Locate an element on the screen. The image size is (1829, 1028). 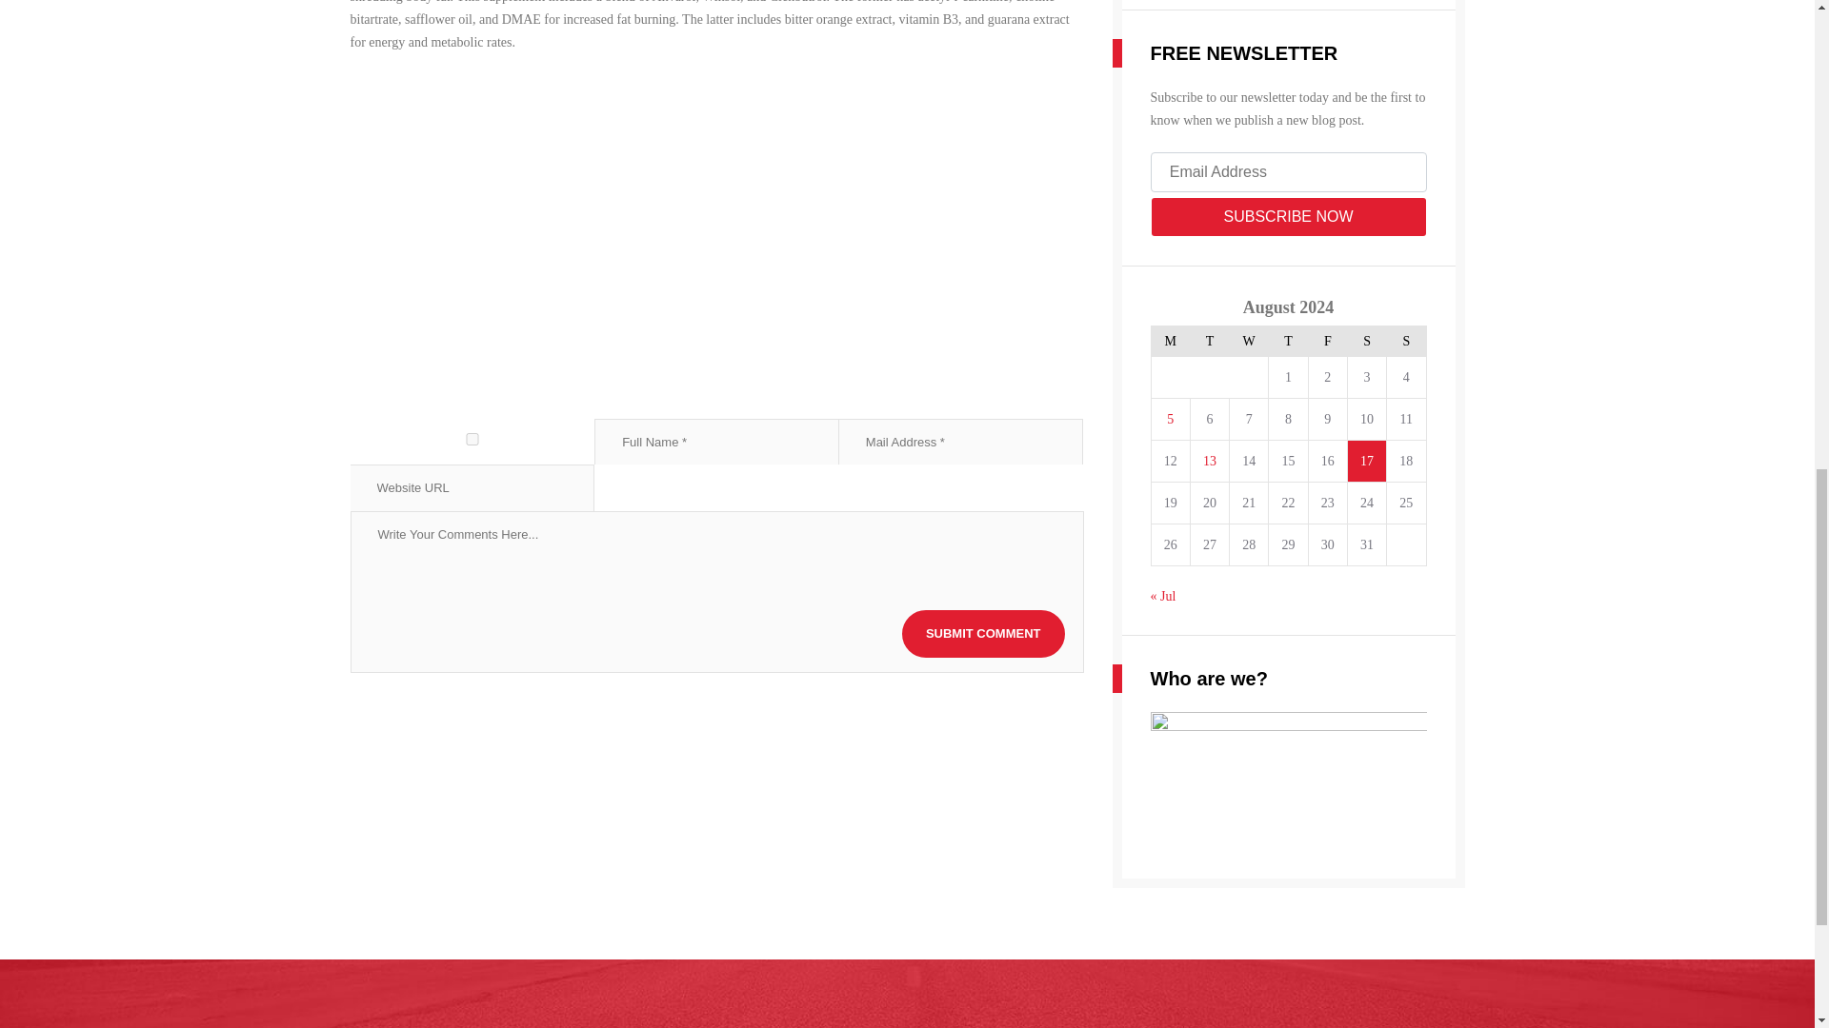
SUBSCRIBE NOW is located at coordinates (1288, 217).